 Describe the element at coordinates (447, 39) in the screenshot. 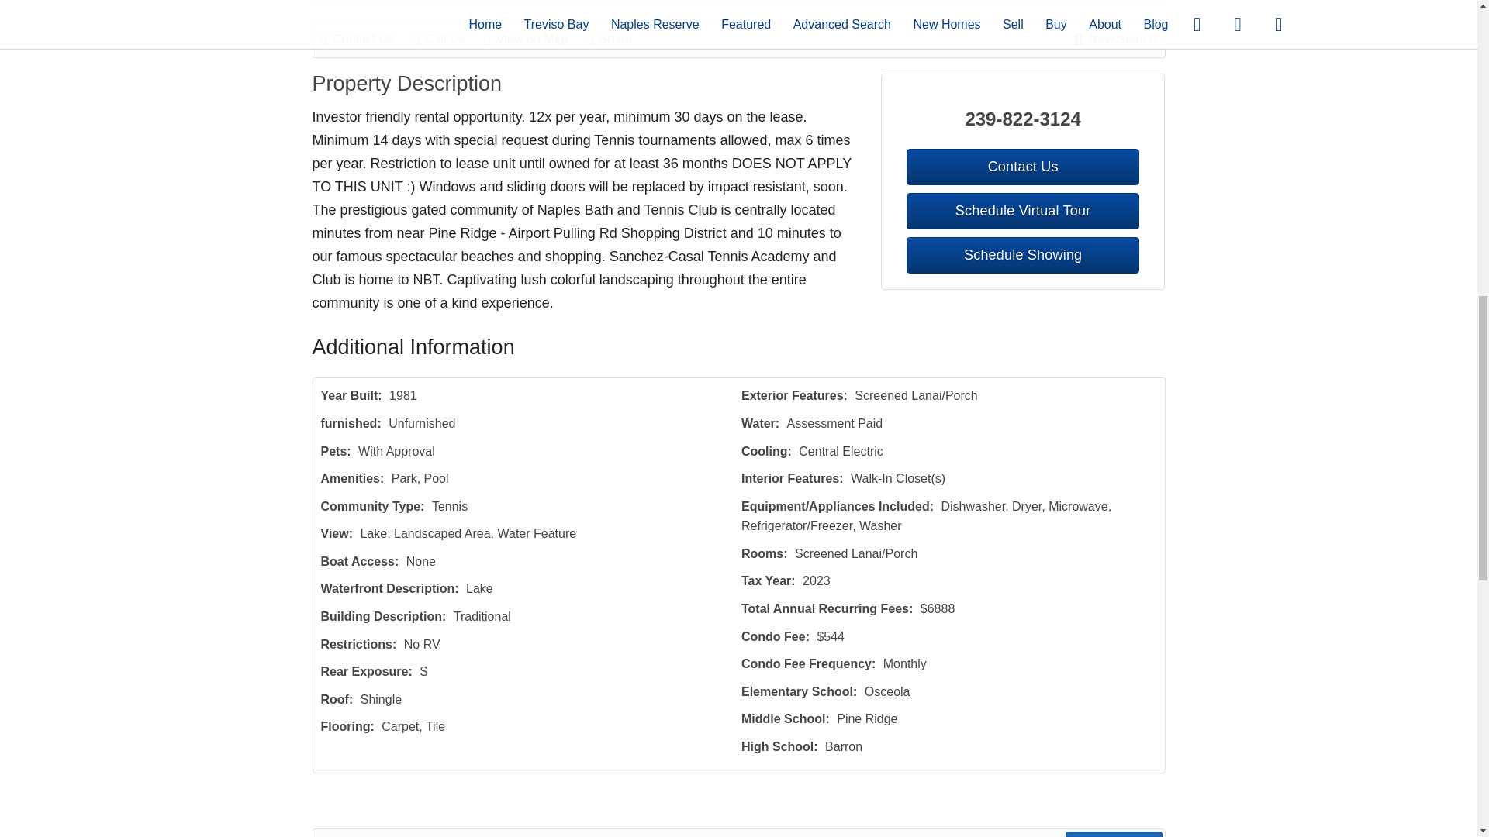

I see `Call Us` at that location.